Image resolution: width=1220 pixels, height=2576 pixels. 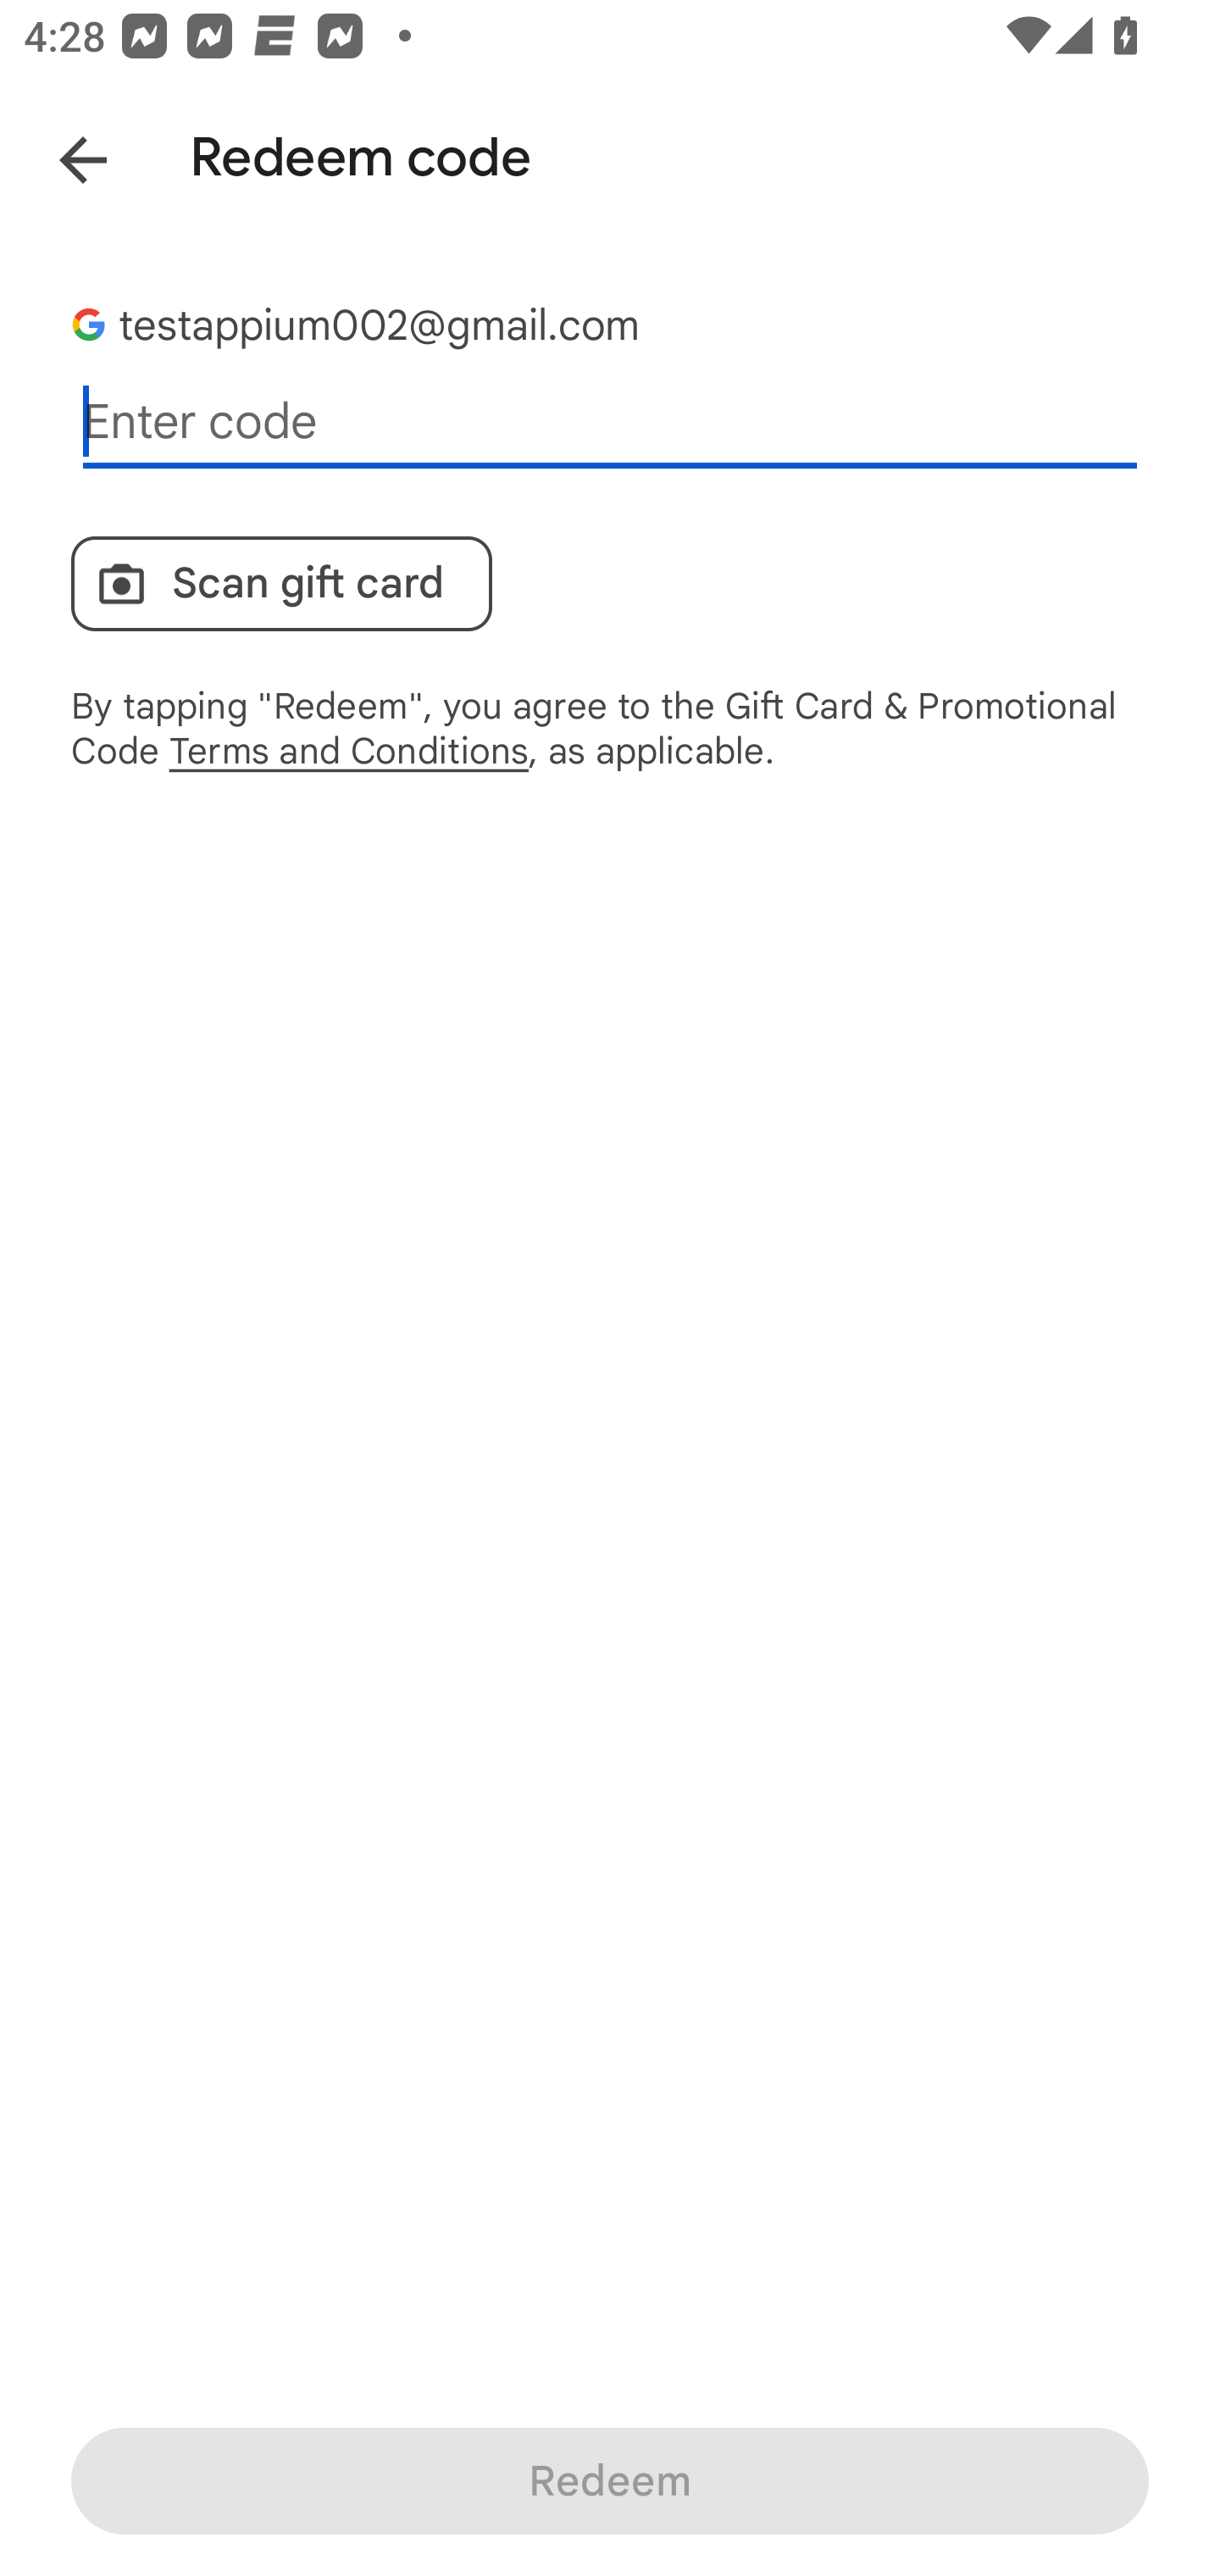 I want to click on Scan gift card, so click(x=281, y=583).